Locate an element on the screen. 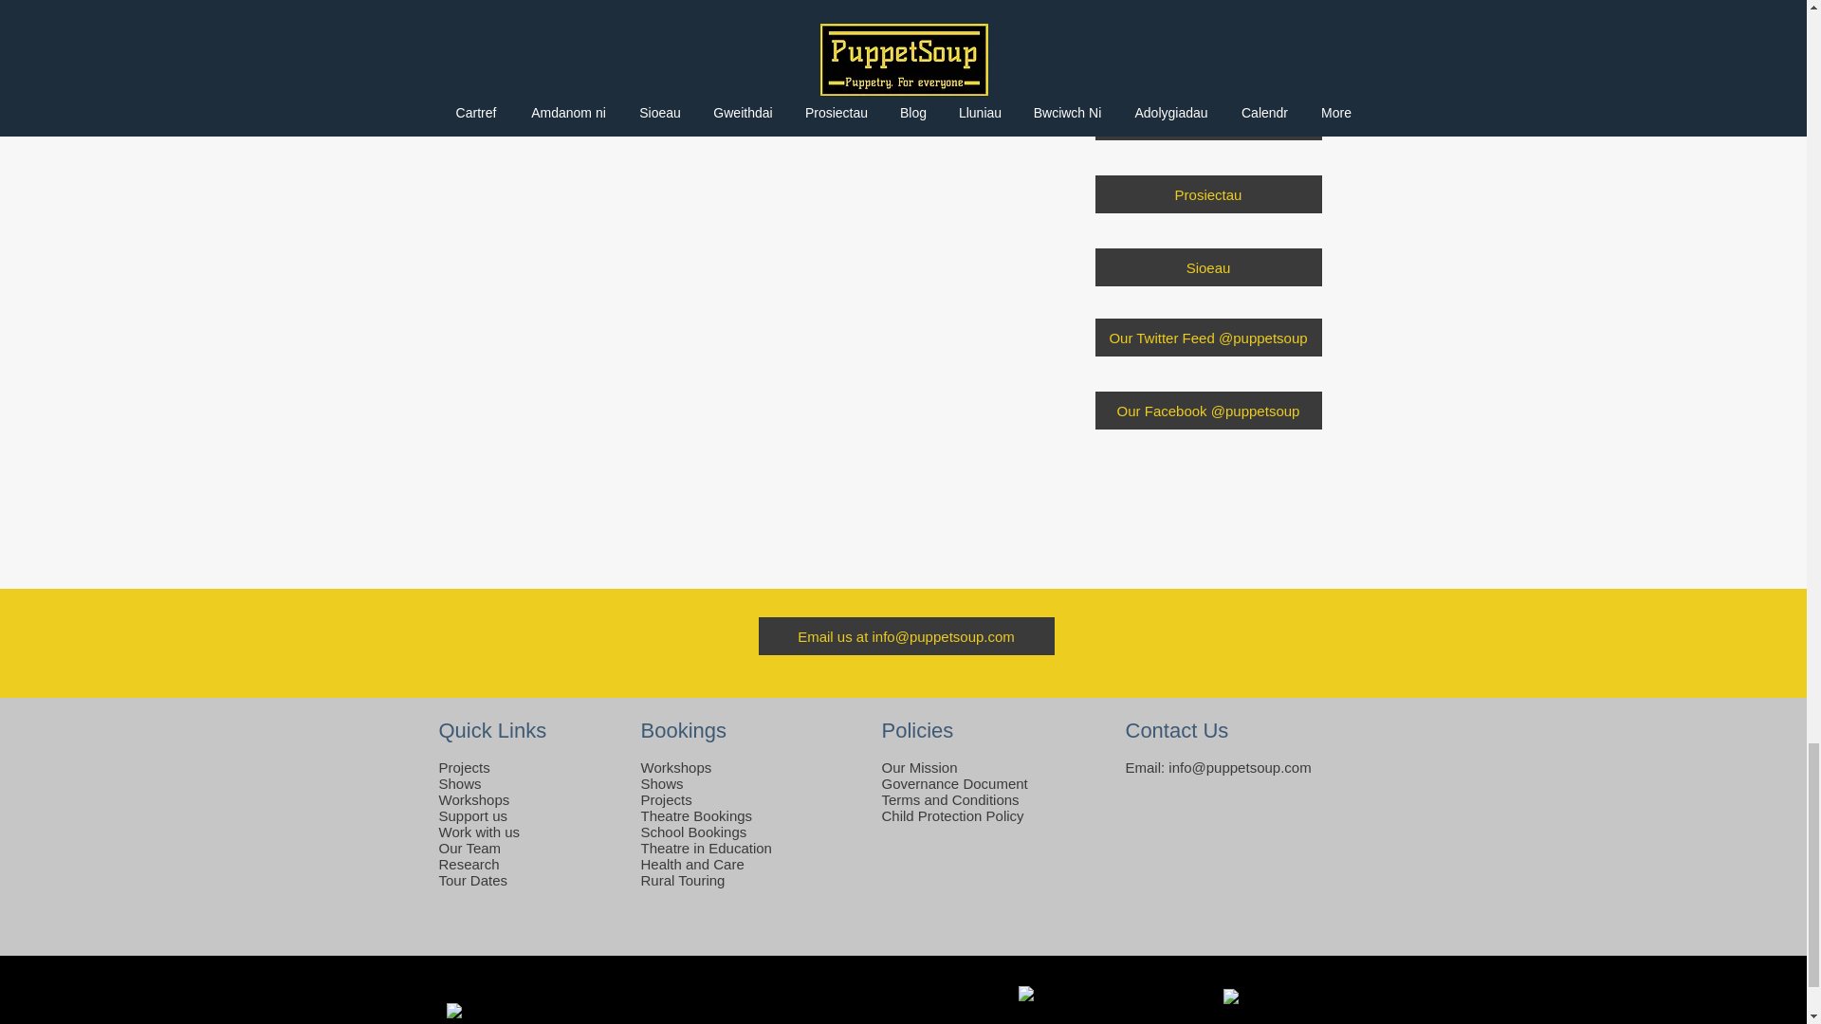 Image resolution: width=1821 pixels, height=1024 pixels. Shows is located at coordinates (662, 783).